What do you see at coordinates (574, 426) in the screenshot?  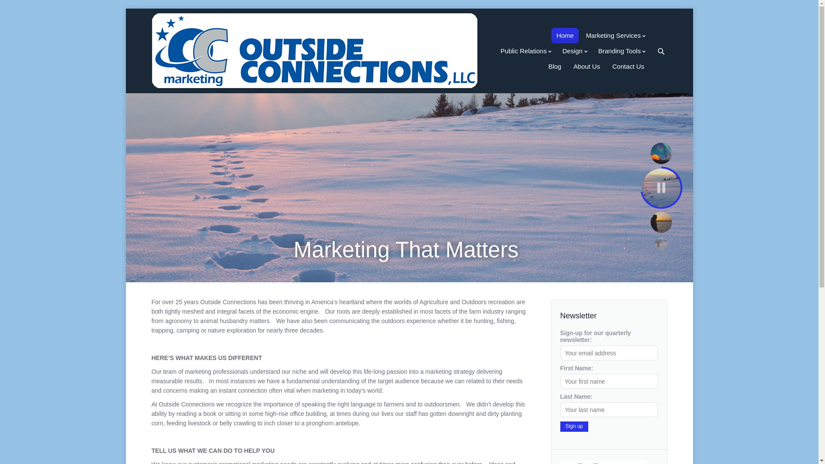 I see `Sign up` at bounding box center [574, 426].